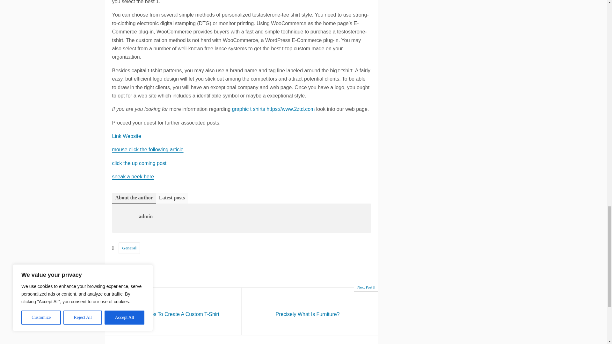  Describe the element at coordinates (148, 150) in the screenshot. I see `General` at that location.